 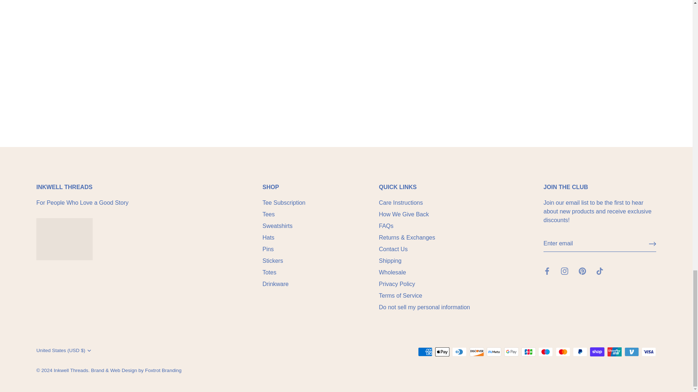 I want to click on Pinterest, so click(x=582, y=271).